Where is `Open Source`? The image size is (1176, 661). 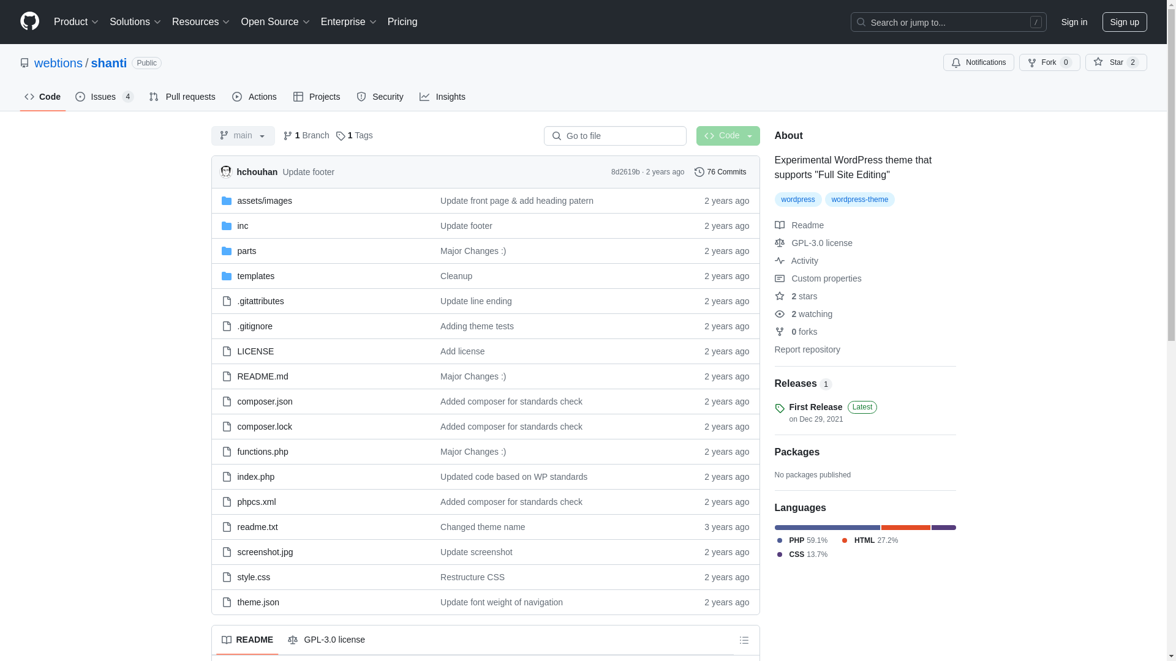
Open Source is located at coordinates (276, 22).